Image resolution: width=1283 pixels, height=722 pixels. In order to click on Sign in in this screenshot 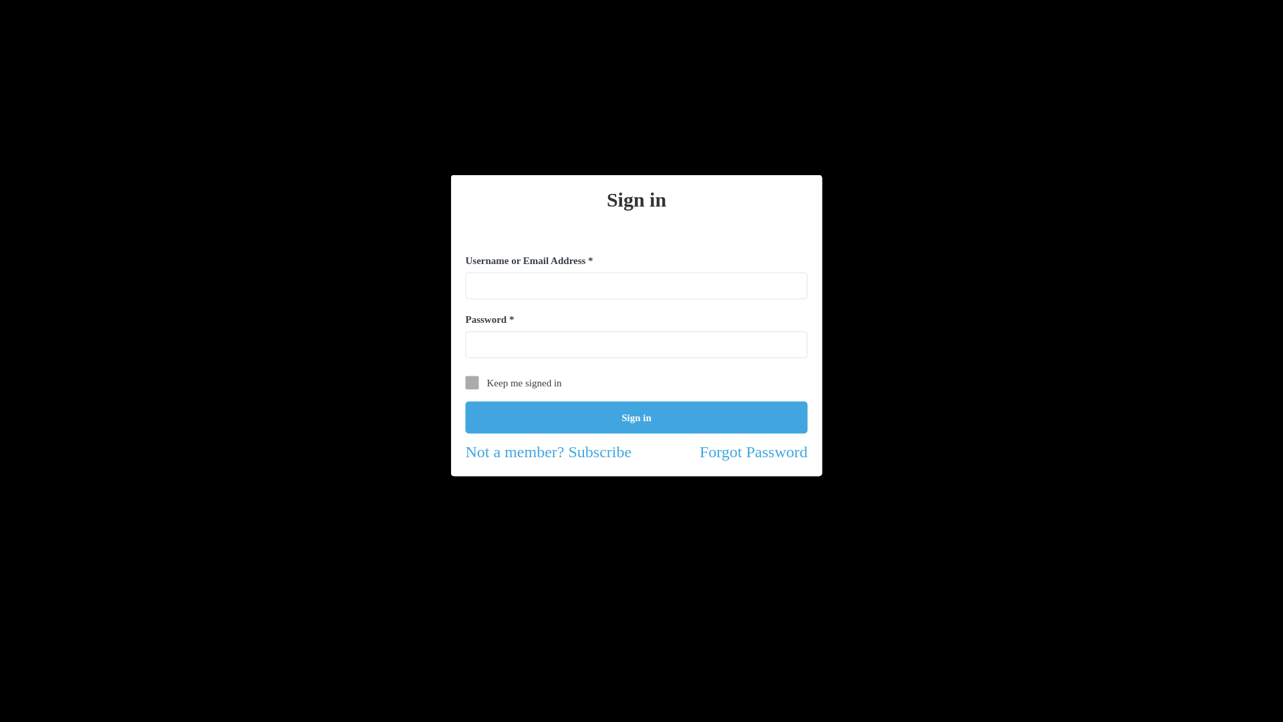, I will do `click(635, 417)`.